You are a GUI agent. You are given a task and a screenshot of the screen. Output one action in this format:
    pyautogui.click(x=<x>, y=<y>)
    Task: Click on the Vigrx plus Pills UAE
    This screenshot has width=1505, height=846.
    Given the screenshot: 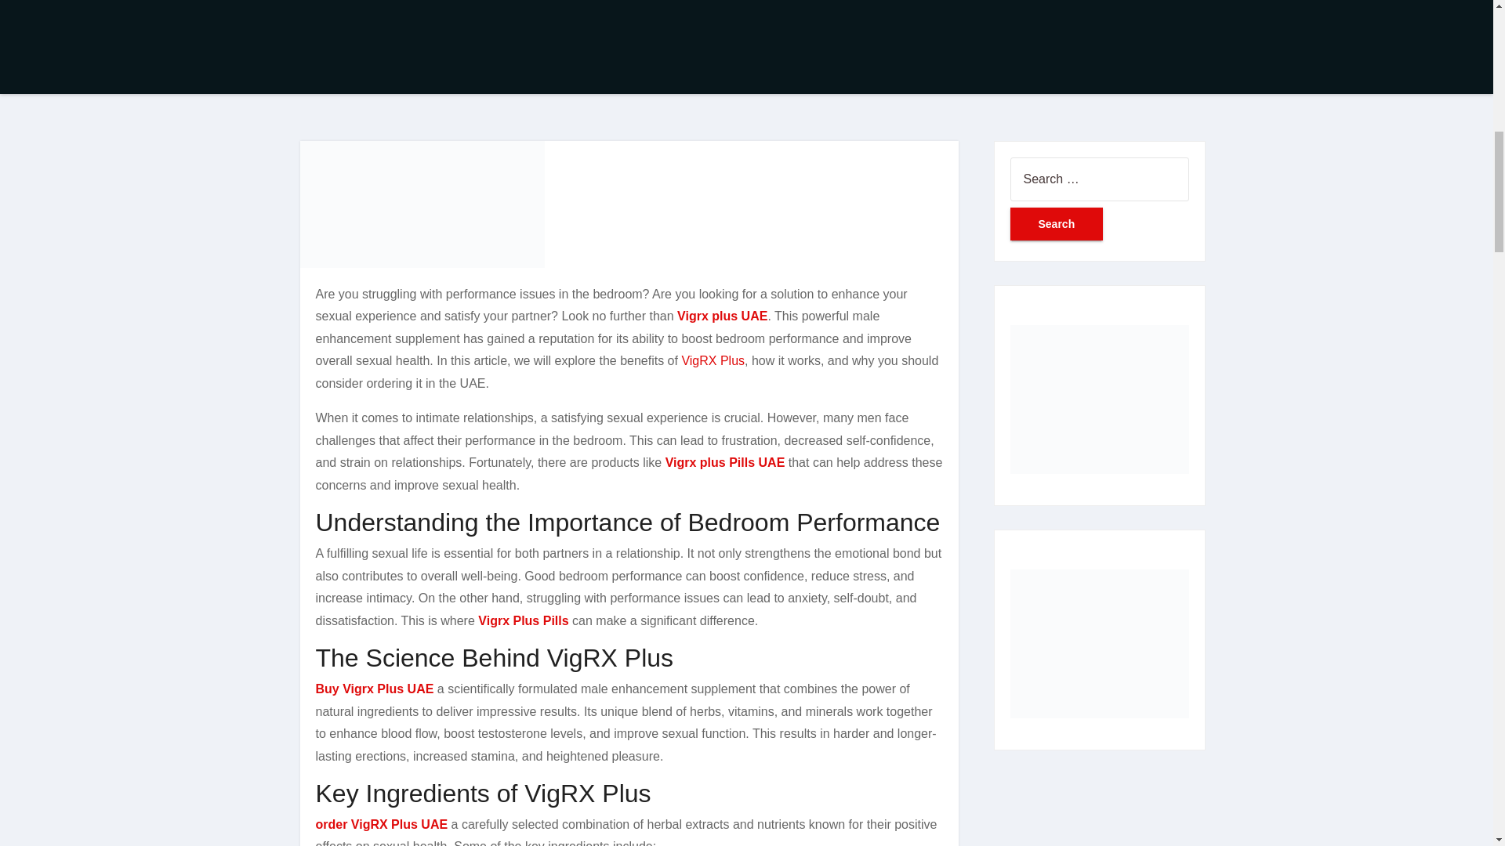 What is the action you would take?
    pyautogui.click(x=725, y=462)
    